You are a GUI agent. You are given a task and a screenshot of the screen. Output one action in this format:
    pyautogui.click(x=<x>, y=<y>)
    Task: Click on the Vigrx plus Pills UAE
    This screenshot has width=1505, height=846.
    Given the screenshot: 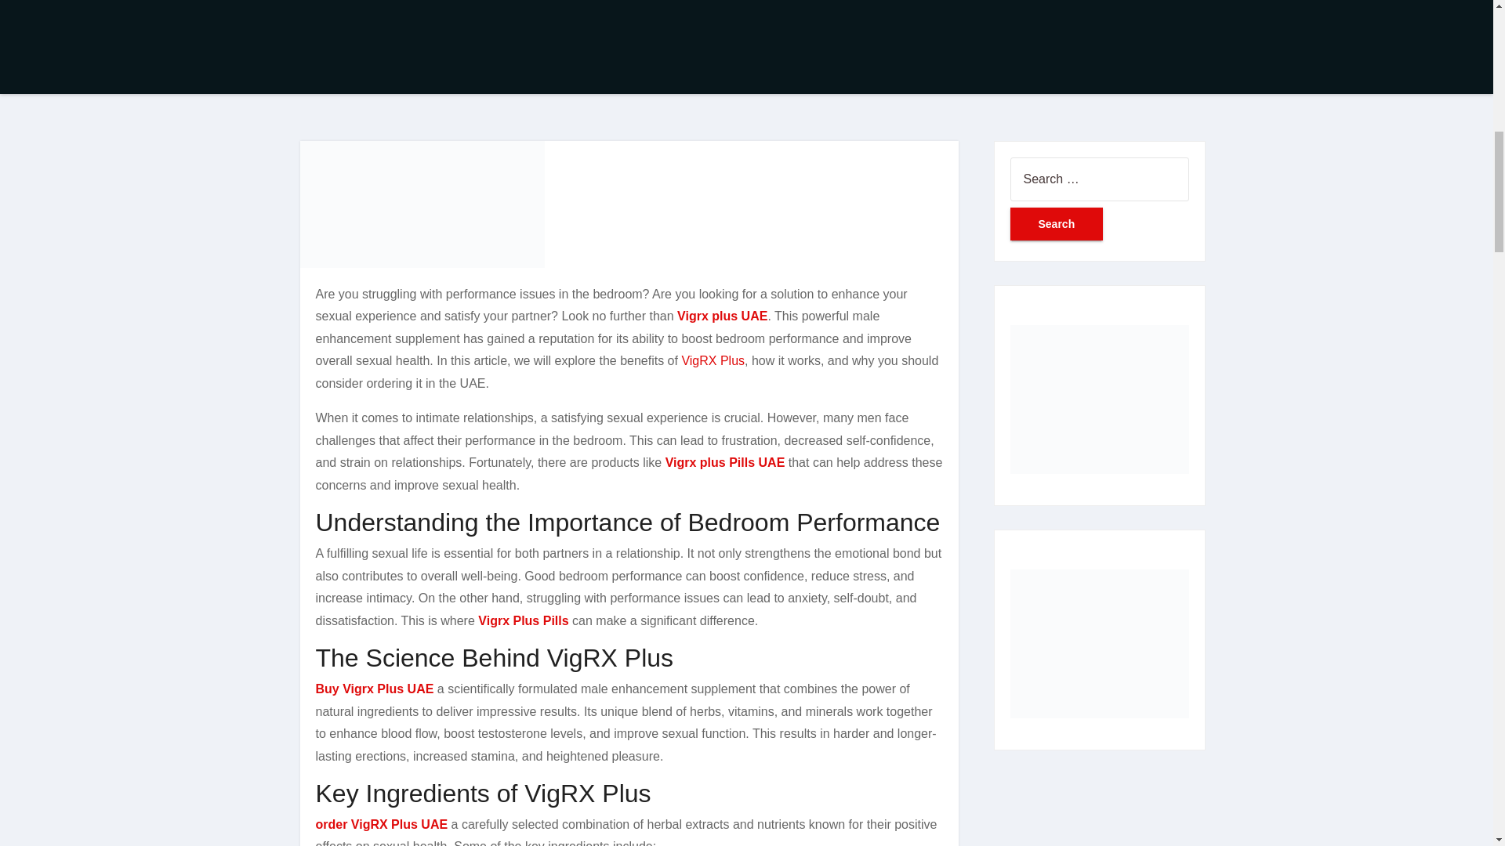 What is the action you would take?
    pyautogui.click(x=725, y=462)
    